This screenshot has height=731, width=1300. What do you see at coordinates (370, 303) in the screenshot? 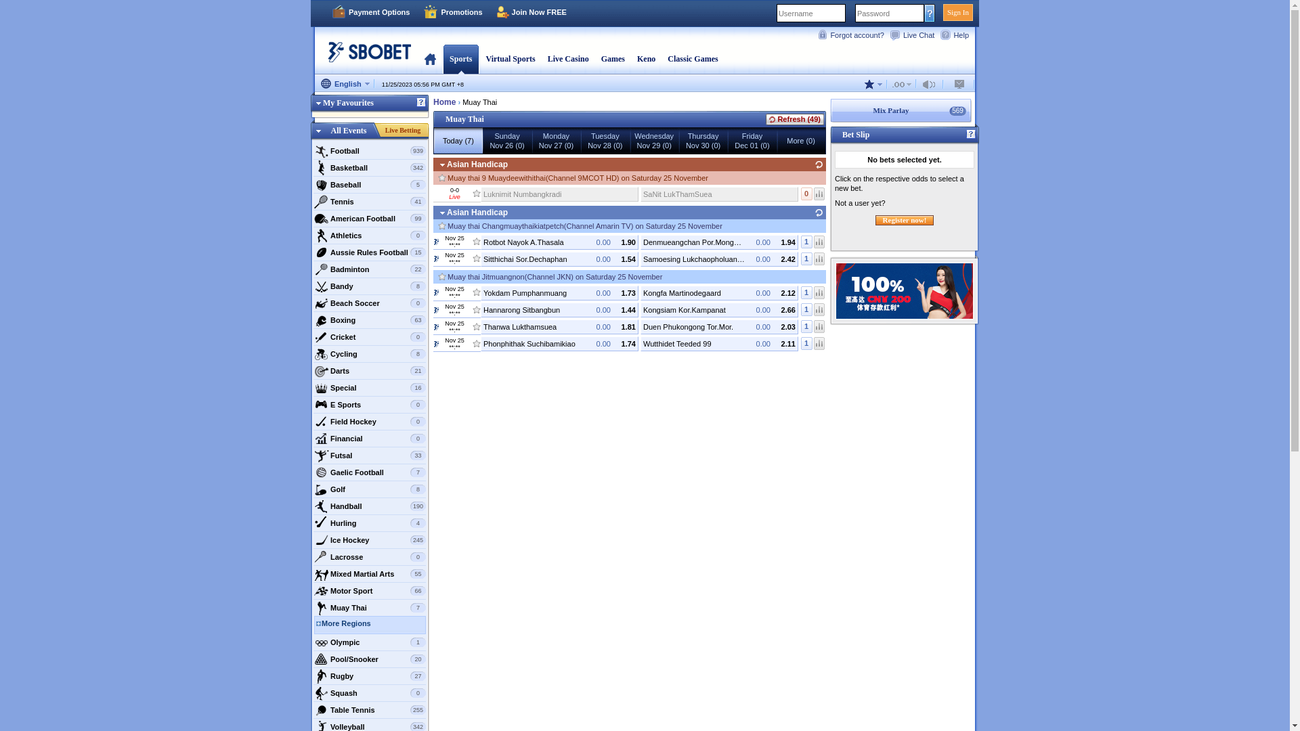
I see `Beach Soccer
0` at bounding box center [370, 303].